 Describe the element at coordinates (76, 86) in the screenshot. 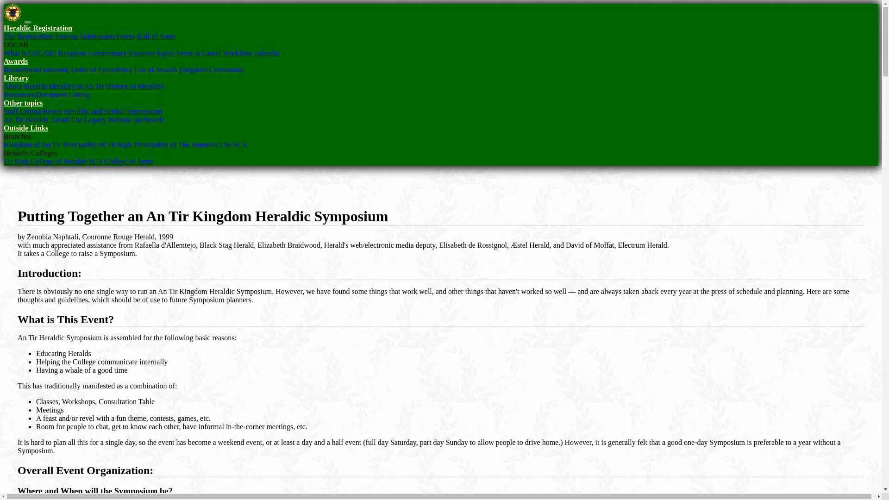

I see `Heraldry in An Tir` at that location.